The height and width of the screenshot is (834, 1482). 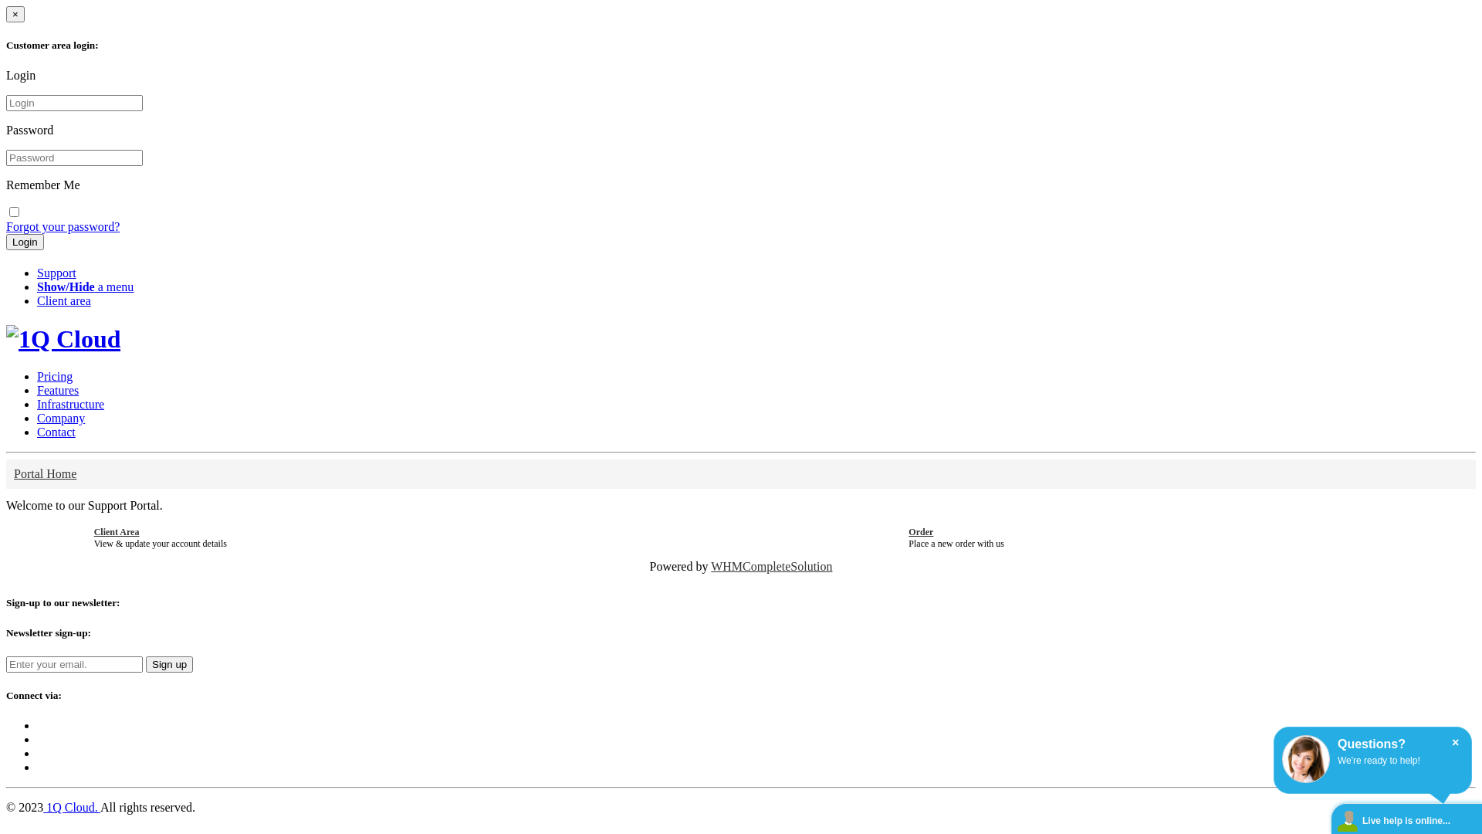 What do you see at coordinates (72, 808) in the screenshot?
I see `1Q Cloud.` at bounding box center [72, 808].